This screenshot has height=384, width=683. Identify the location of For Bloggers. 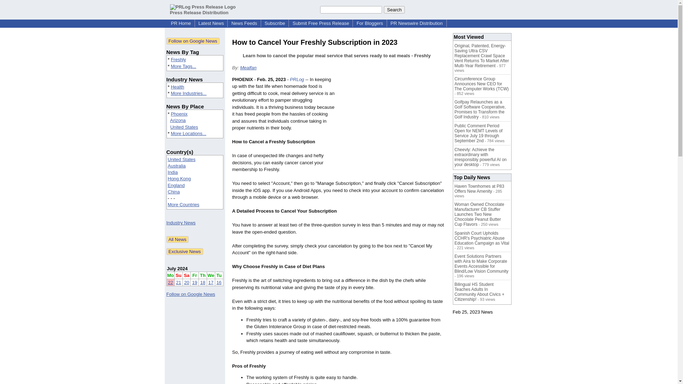
(370, 23).